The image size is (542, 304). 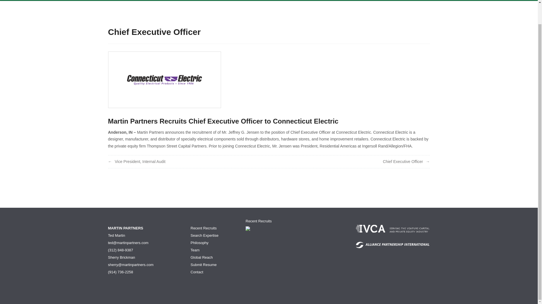 What do you see at coordinates (255, 1) in the screenshot?
I see `SEARCH EXPERTISE` at bounding box center [255, 1].